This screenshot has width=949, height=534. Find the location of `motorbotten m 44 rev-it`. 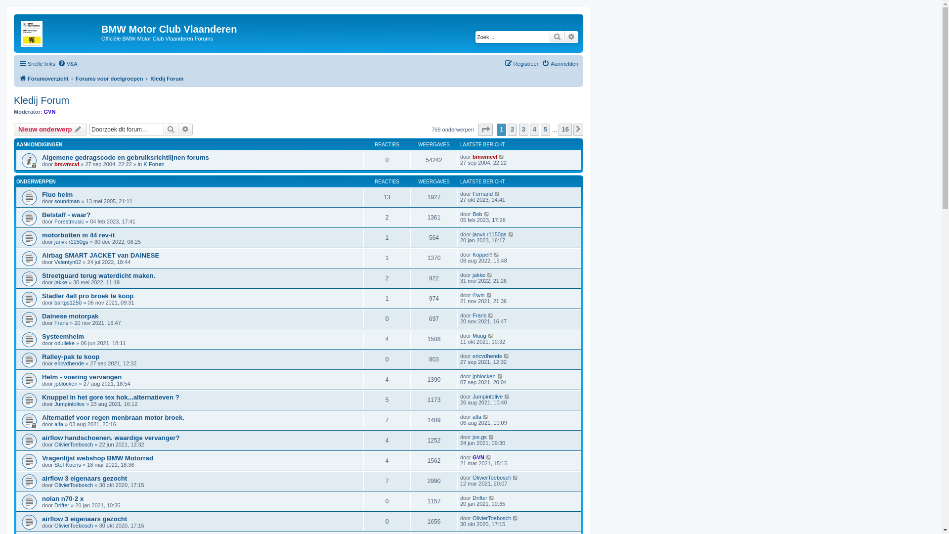

motorbotten m 44 rev-it is located at coordinates (78, 235).